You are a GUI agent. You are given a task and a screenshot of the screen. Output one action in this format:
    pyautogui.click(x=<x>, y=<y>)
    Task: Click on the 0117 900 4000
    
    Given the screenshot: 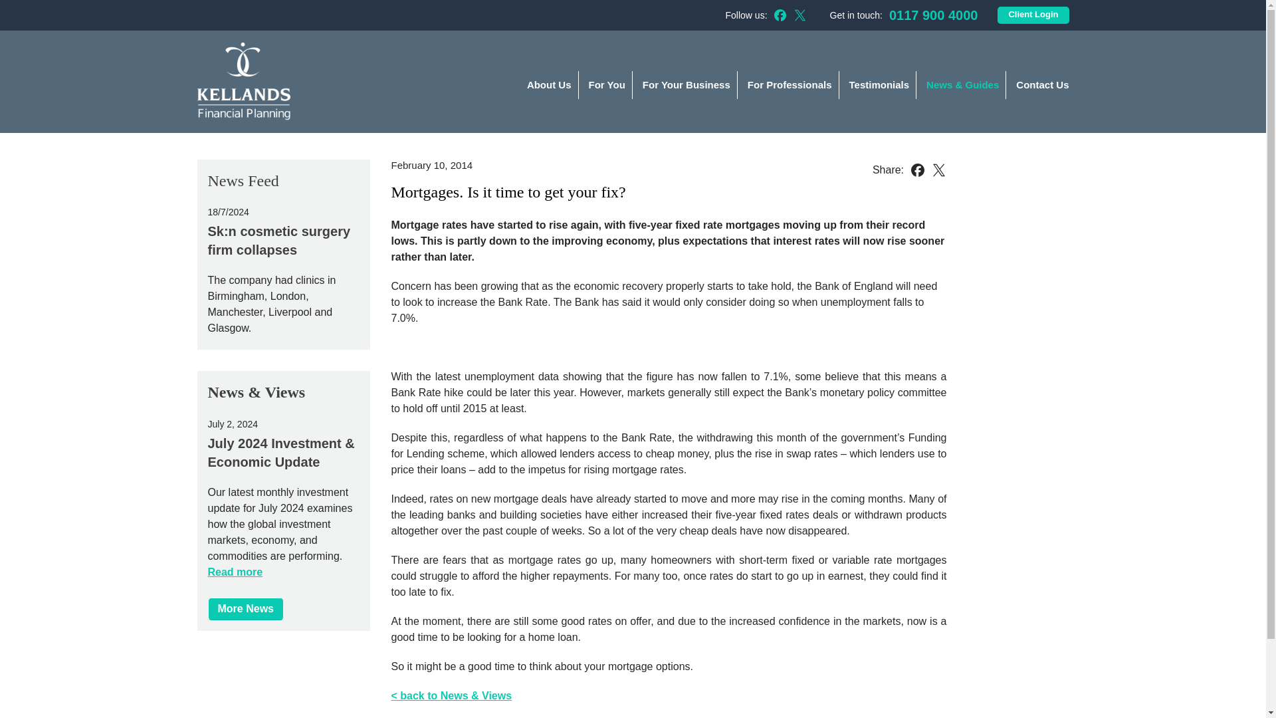 What is the action you would take?
    pyautogui.click(x=933, y=15)
    